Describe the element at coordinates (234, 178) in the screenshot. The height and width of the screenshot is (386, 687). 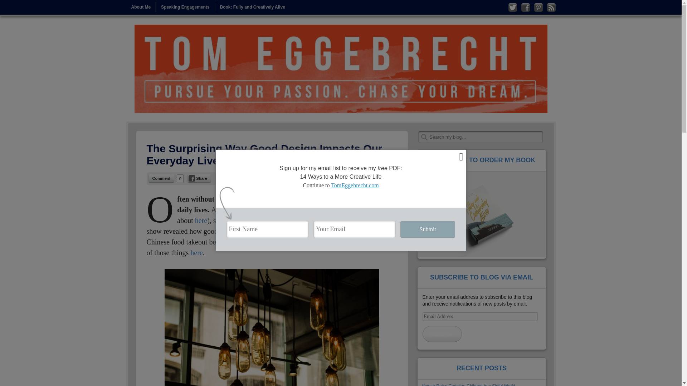
I see `Tweet this Post` at that location.